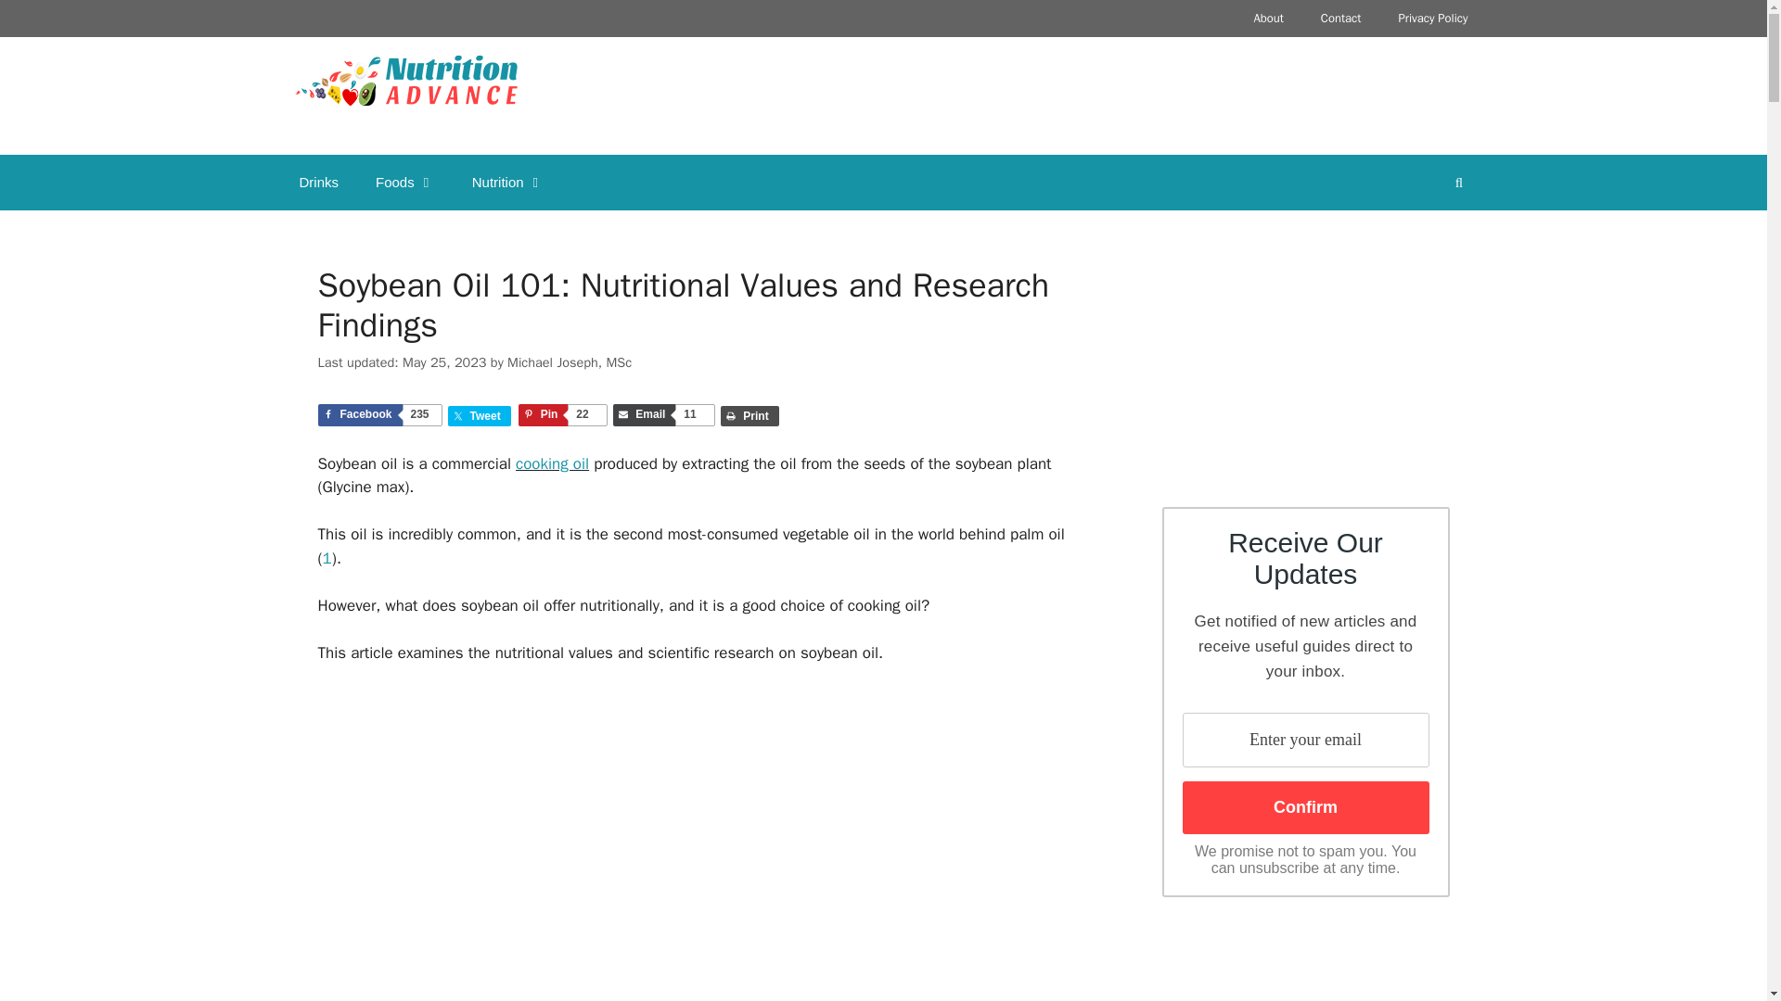  What do you see at coordinates (1432, 19) in the screenshot?
I see `Foods` at bounding box center [1432, 19].